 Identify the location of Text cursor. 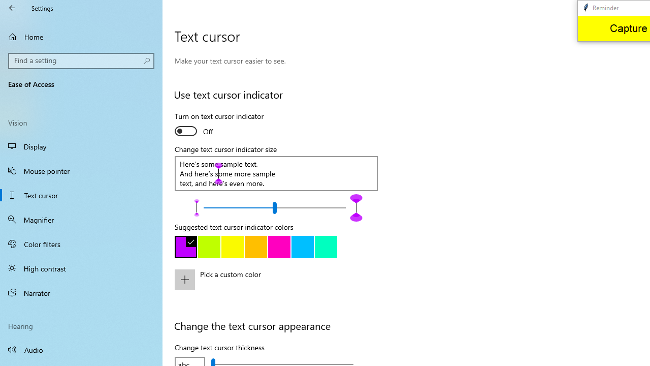
(81, 195).